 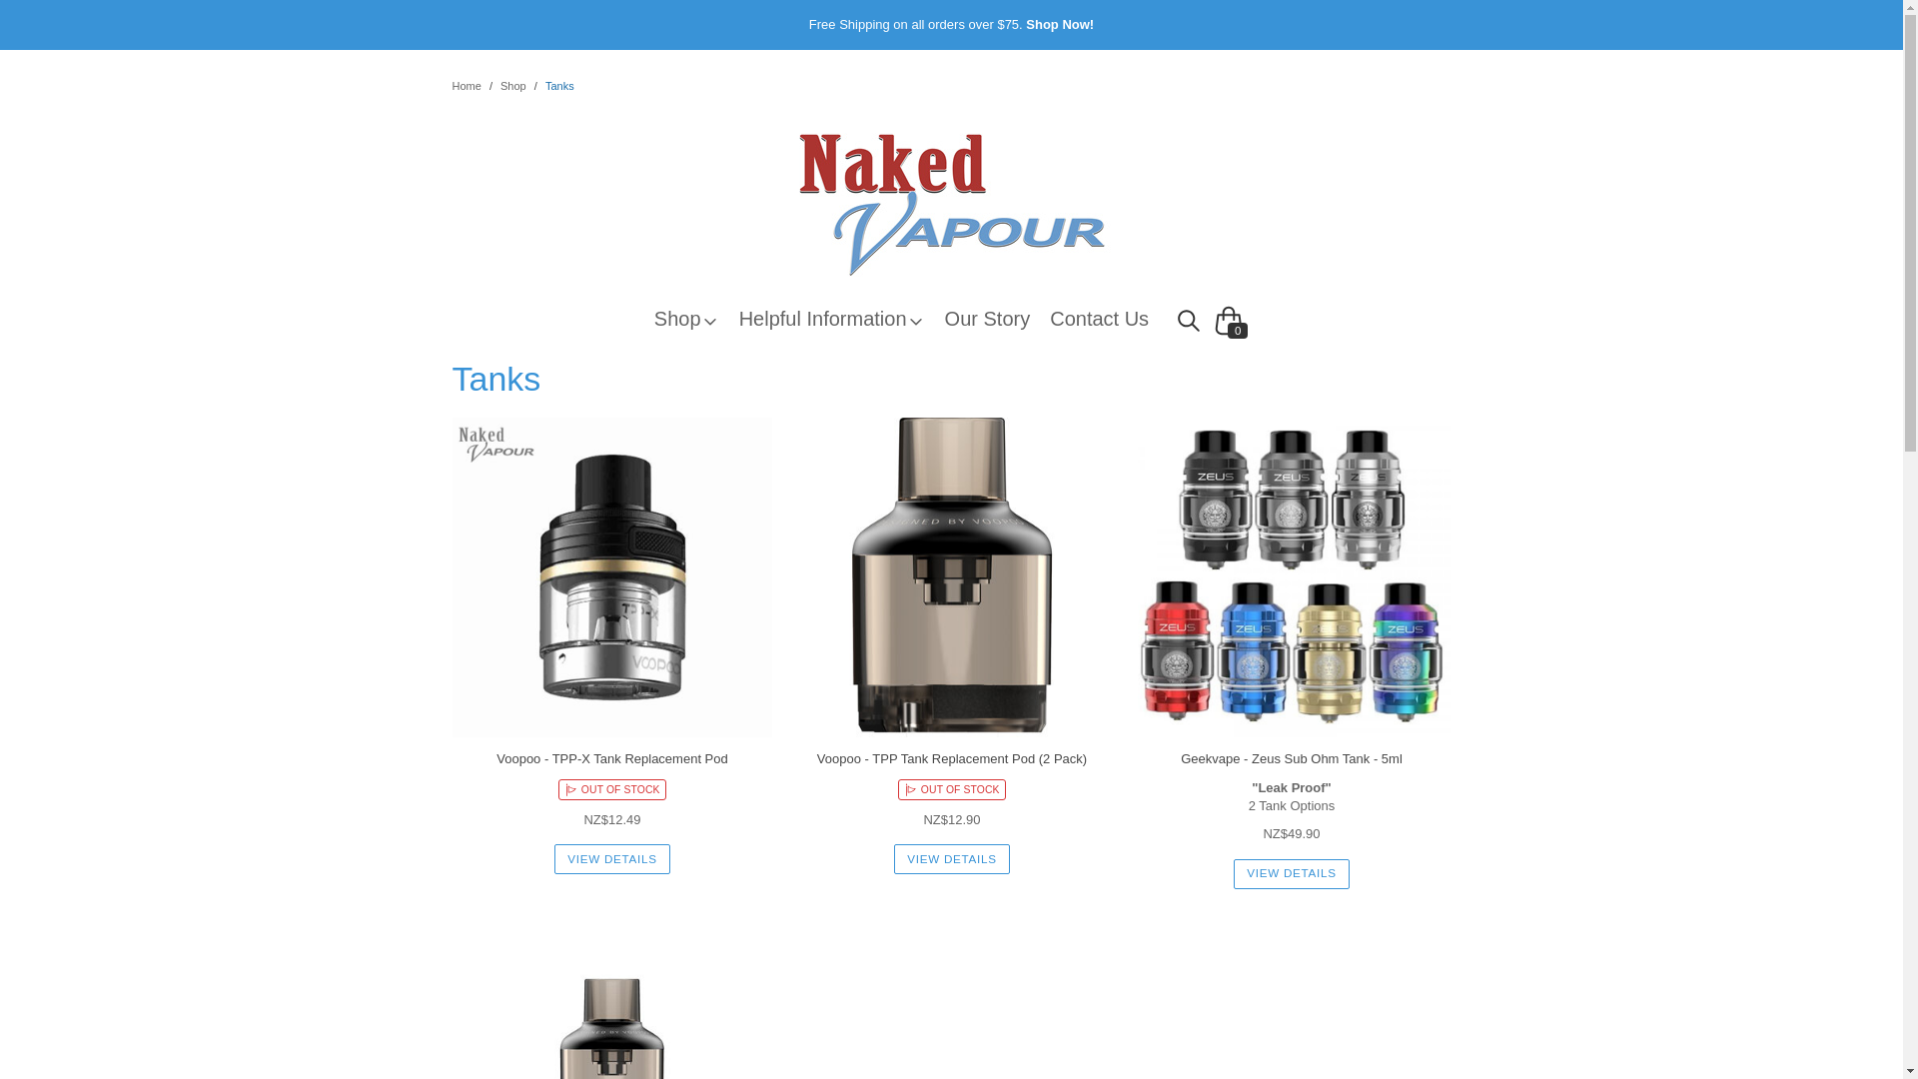 I want to click on Search, so click(x=1188, y=321).